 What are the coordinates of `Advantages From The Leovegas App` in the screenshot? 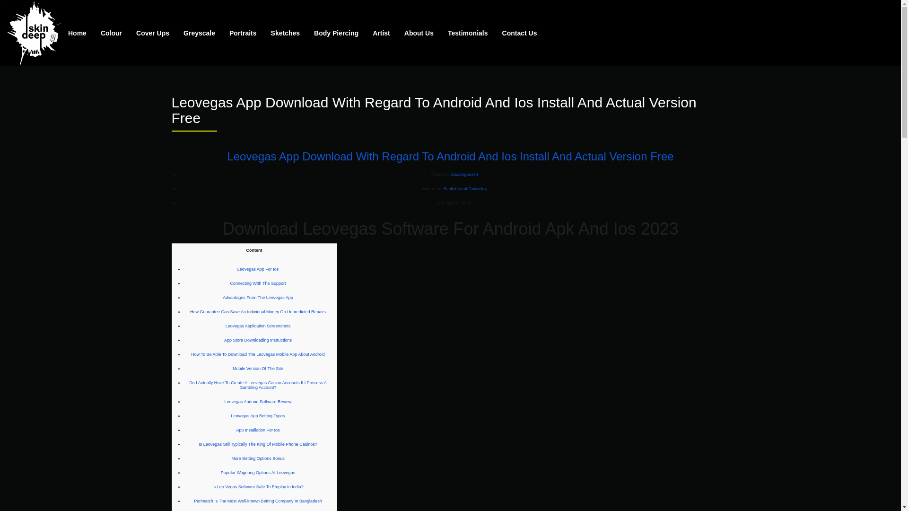 It's located at (257, 297).